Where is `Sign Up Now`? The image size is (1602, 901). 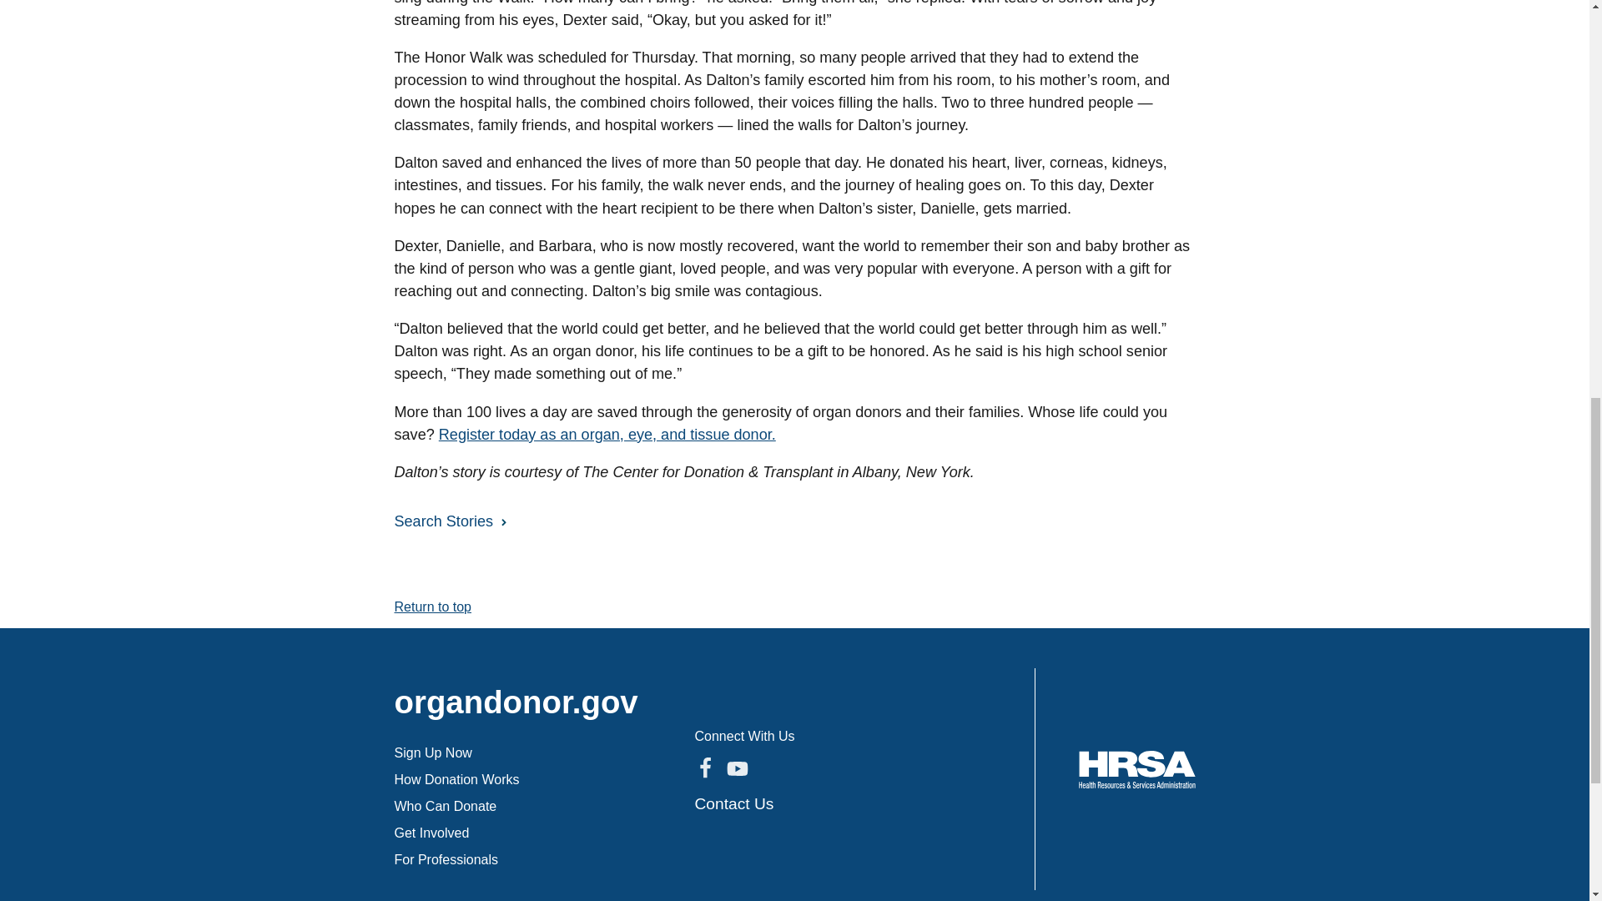
Sign Up Now is located at coordinates (432, 753).